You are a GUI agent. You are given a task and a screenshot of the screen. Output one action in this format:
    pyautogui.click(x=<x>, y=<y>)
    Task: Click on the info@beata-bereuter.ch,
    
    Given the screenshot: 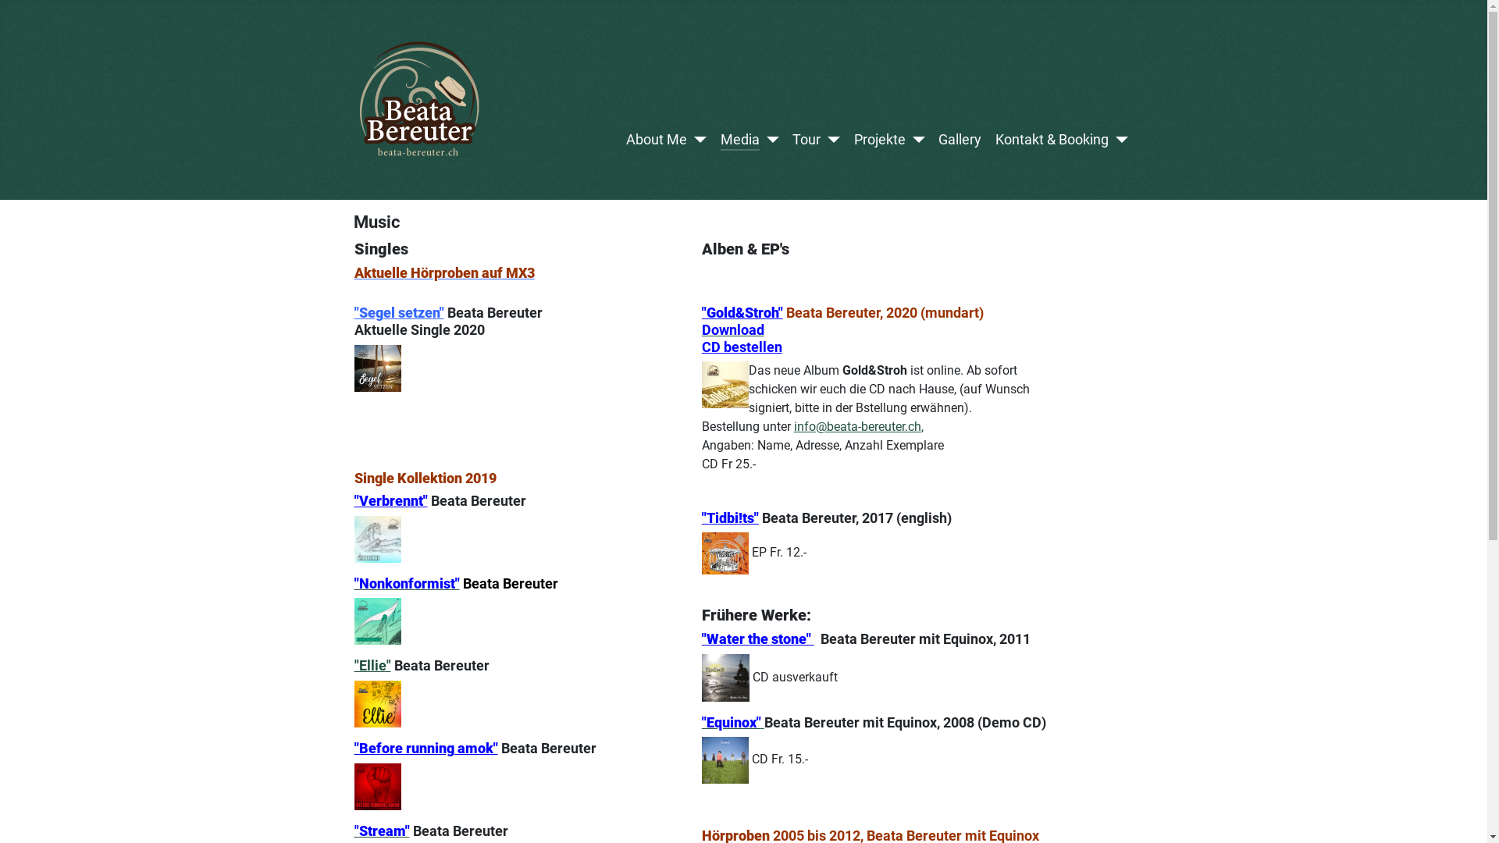 What is the action you would take?
    pyautogui.click(x=859, y=426)
    